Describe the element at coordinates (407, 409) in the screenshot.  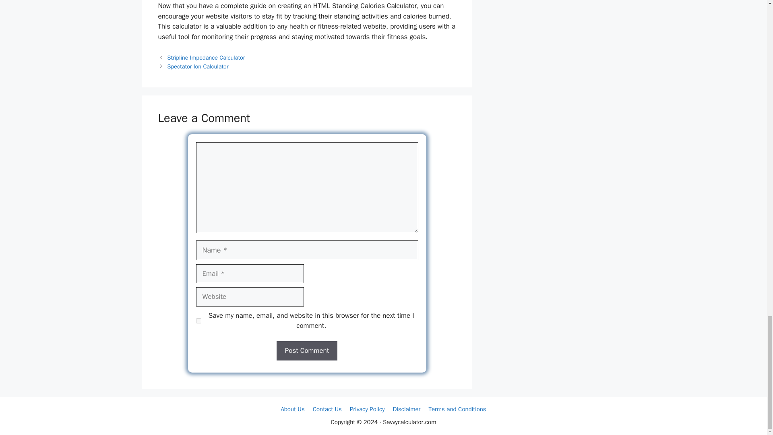
I see `Disclaimer` at that location.